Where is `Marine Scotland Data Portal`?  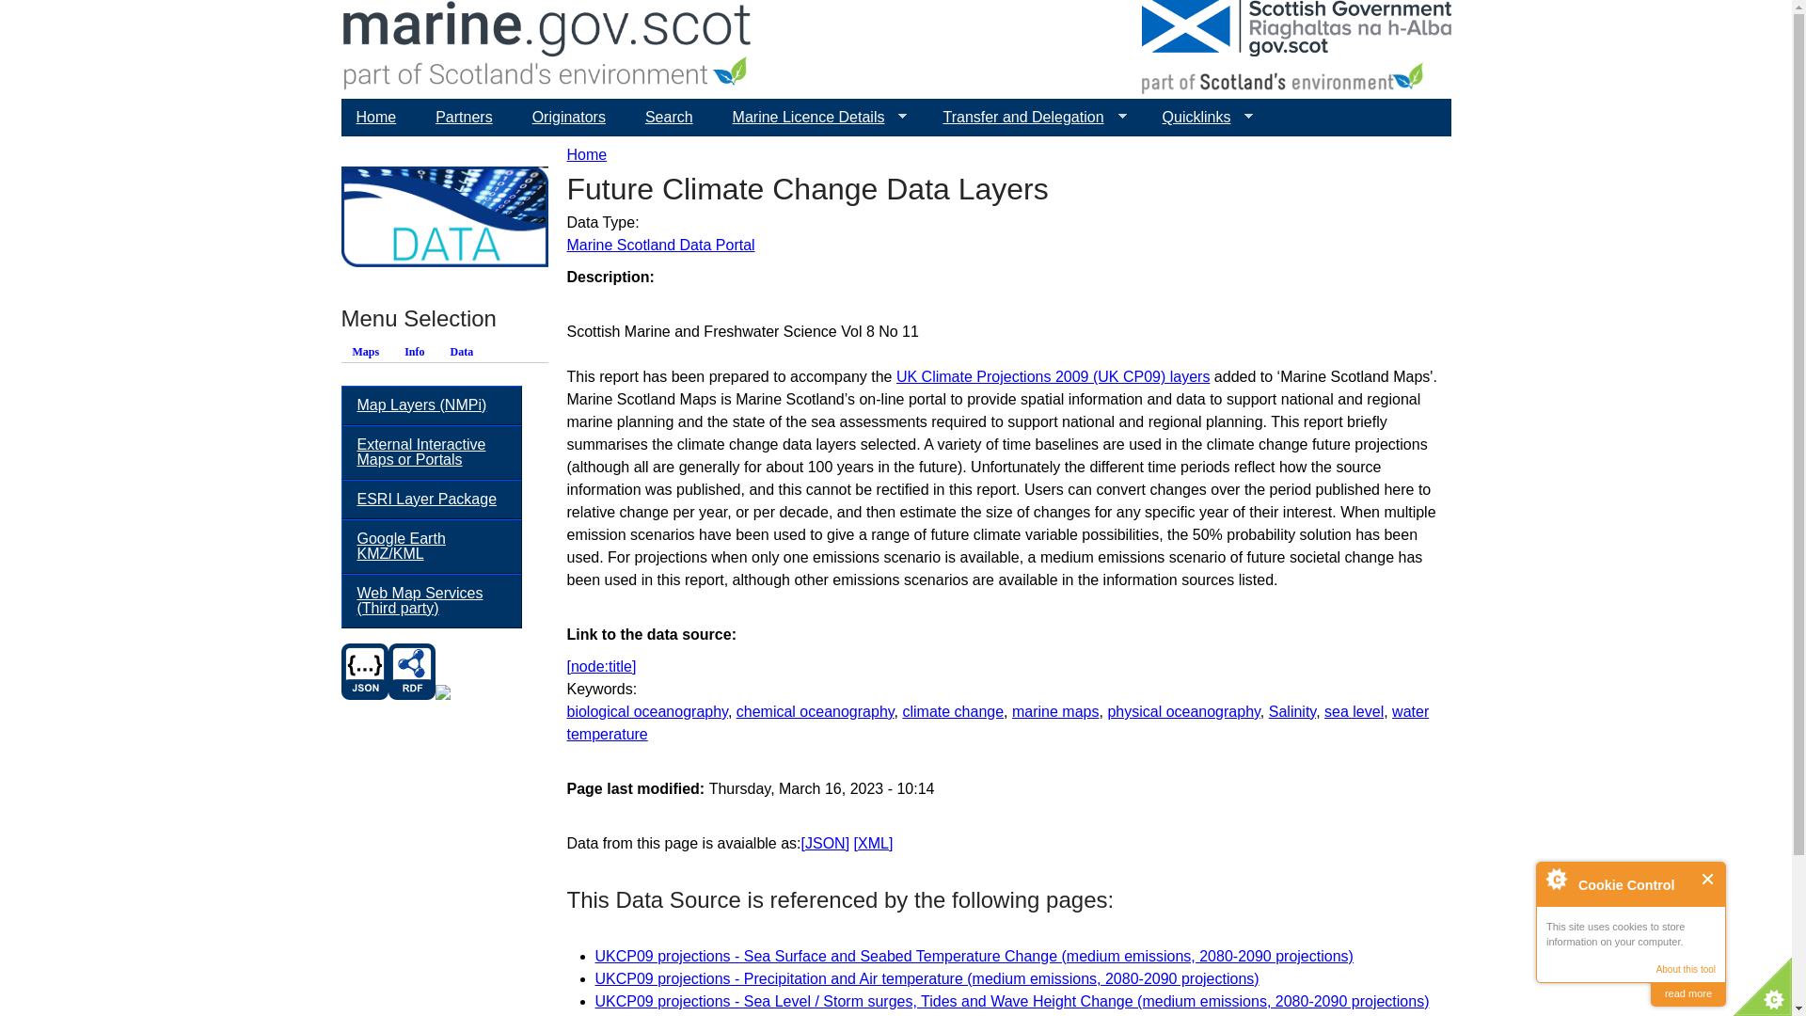
Marine Scotland Data Portal is located at coordinates (660, 245).